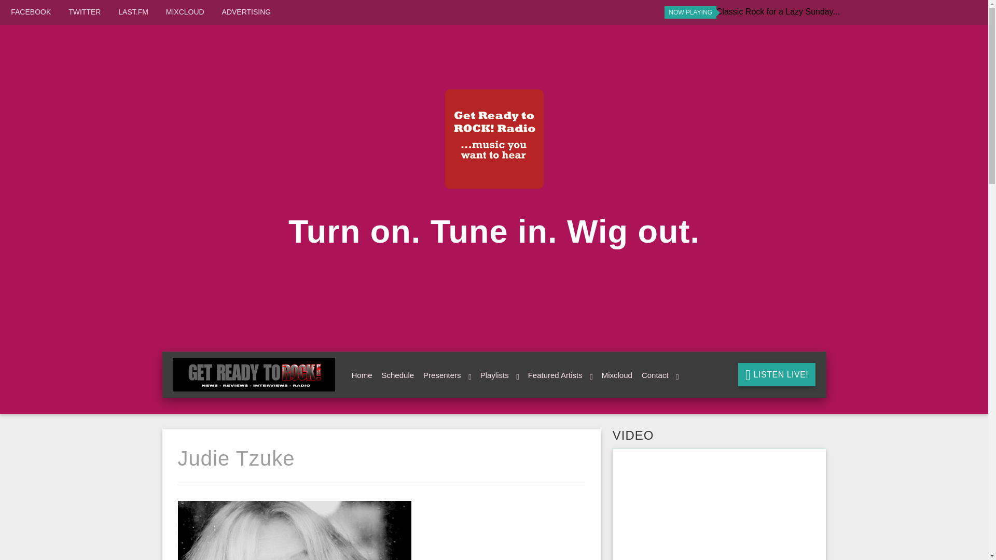  What do you see at coordinates (246, 12) in the screenshot?
I see `ADVERTISING` at bounding box center [246, 12].